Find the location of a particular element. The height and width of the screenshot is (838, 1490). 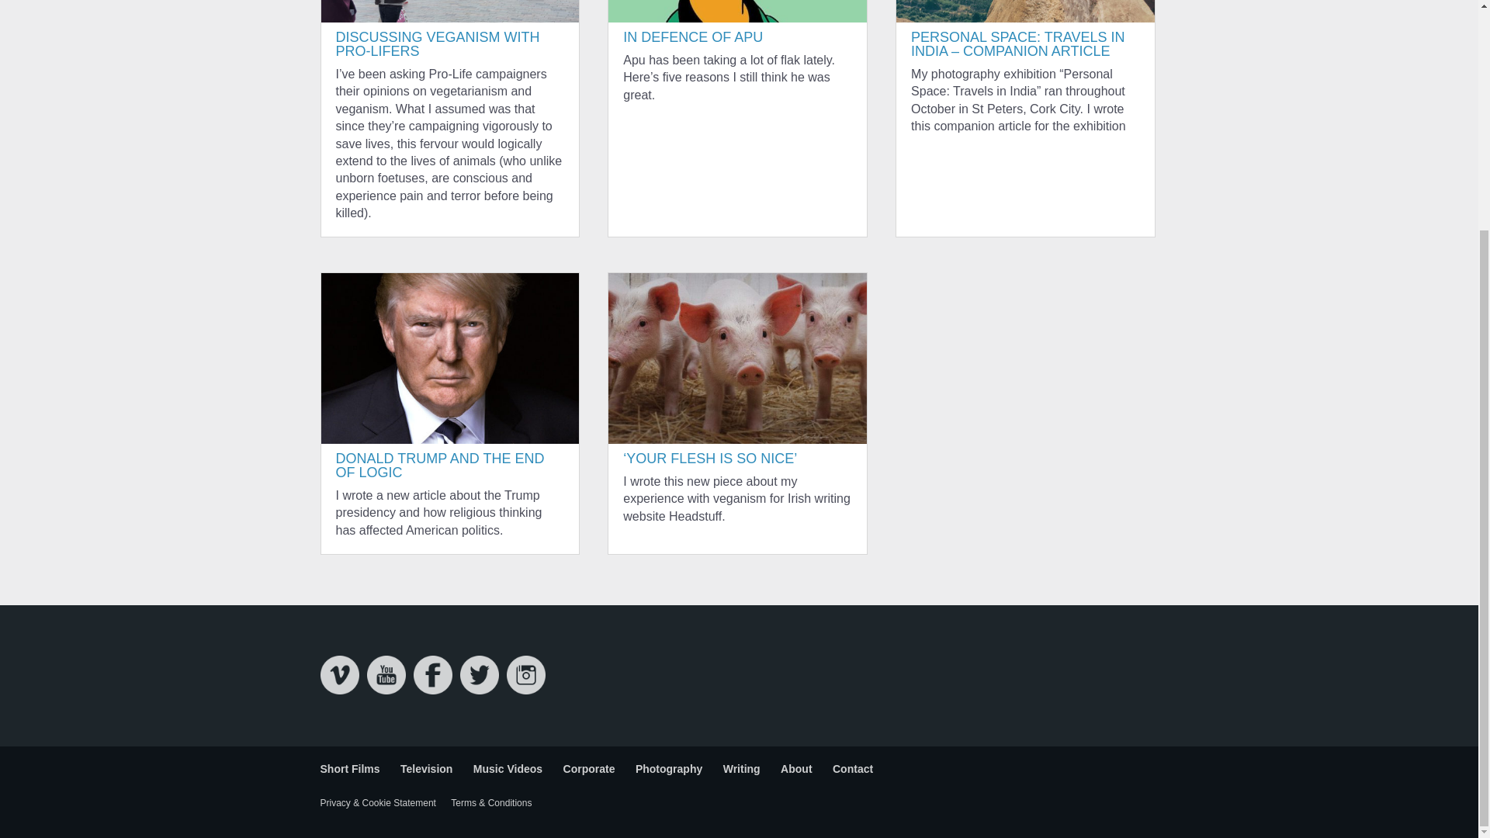

Music Videos is located at coordinates (508, 768).